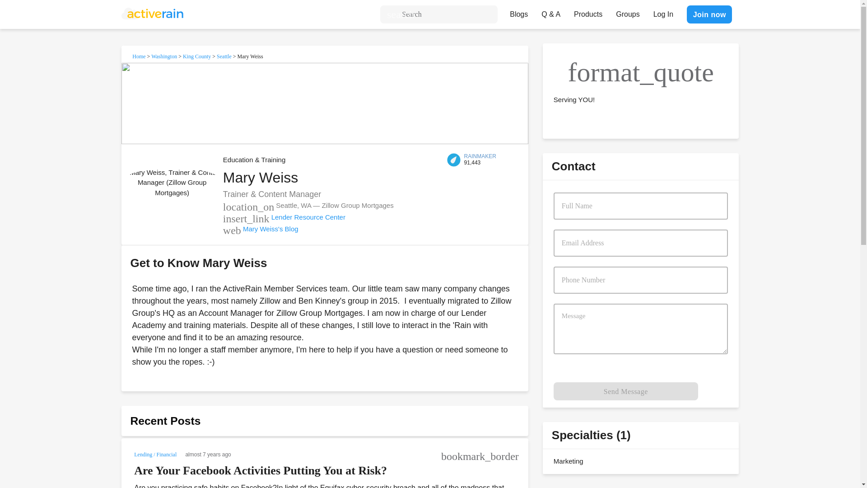 Image resolution: width=867 pixels, height=488 pixels. Describe the element at coordinates (663, 12) in the screenshot. I see `Log In` at that location.